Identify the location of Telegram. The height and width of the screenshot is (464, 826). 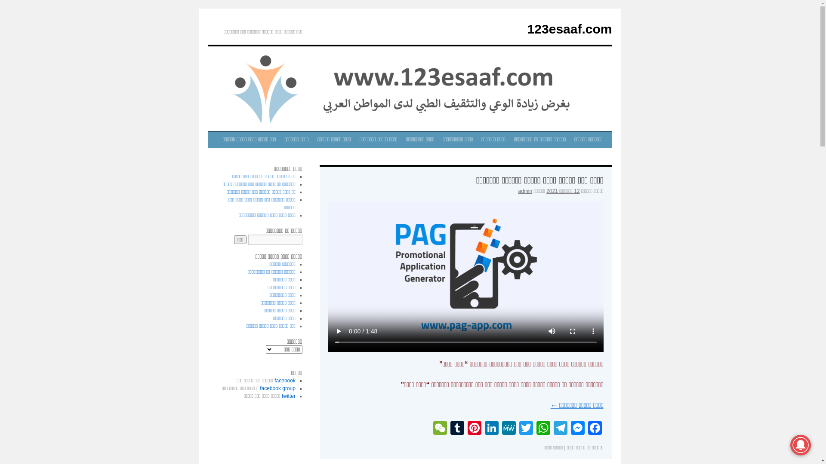
(560, 429).